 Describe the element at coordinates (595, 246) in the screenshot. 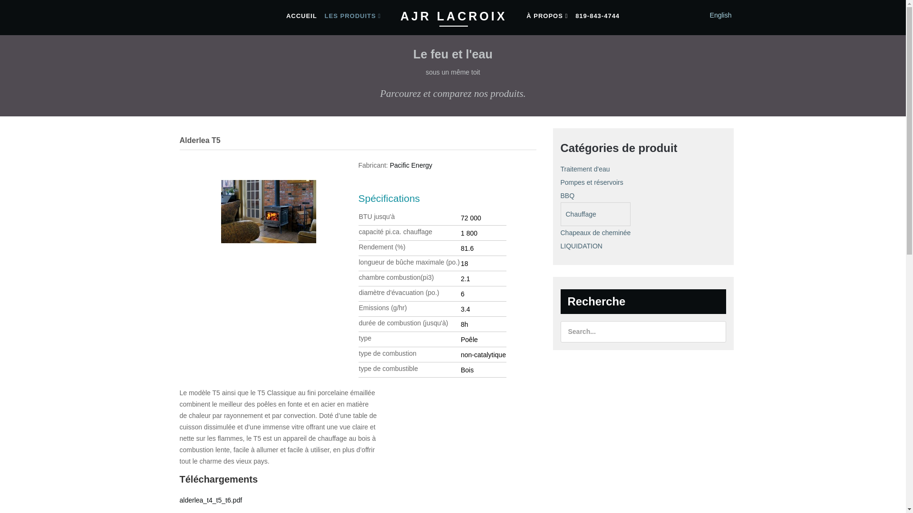

I see `LIQUIDATION` at that location.